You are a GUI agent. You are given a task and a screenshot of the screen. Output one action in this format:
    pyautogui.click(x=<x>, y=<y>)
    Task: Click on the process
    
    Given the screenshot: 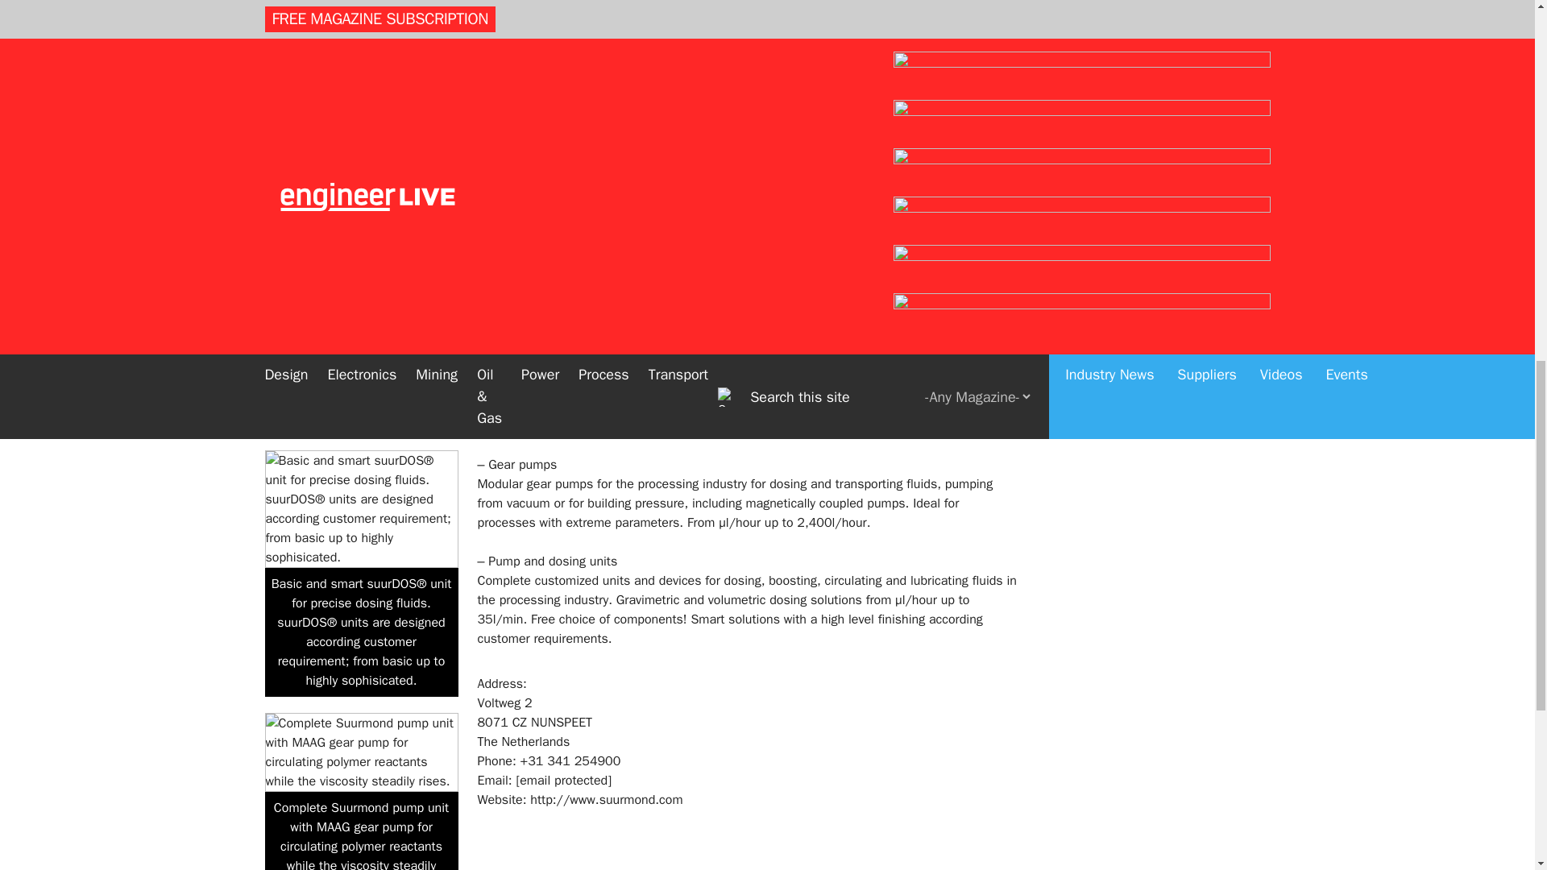 What is the action you would take?
    pyautogui.click(x=1107, y=111)
    